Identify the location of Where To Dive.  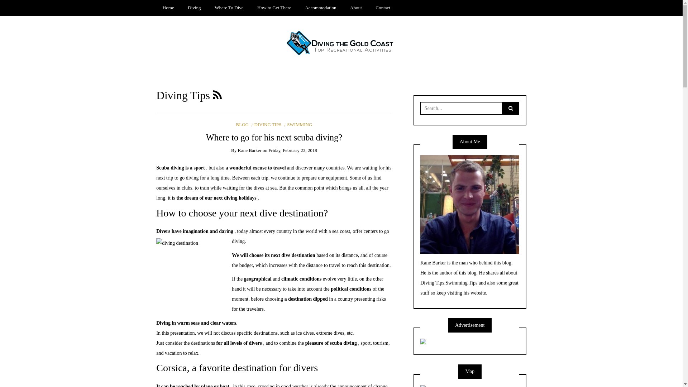
(229, 8).